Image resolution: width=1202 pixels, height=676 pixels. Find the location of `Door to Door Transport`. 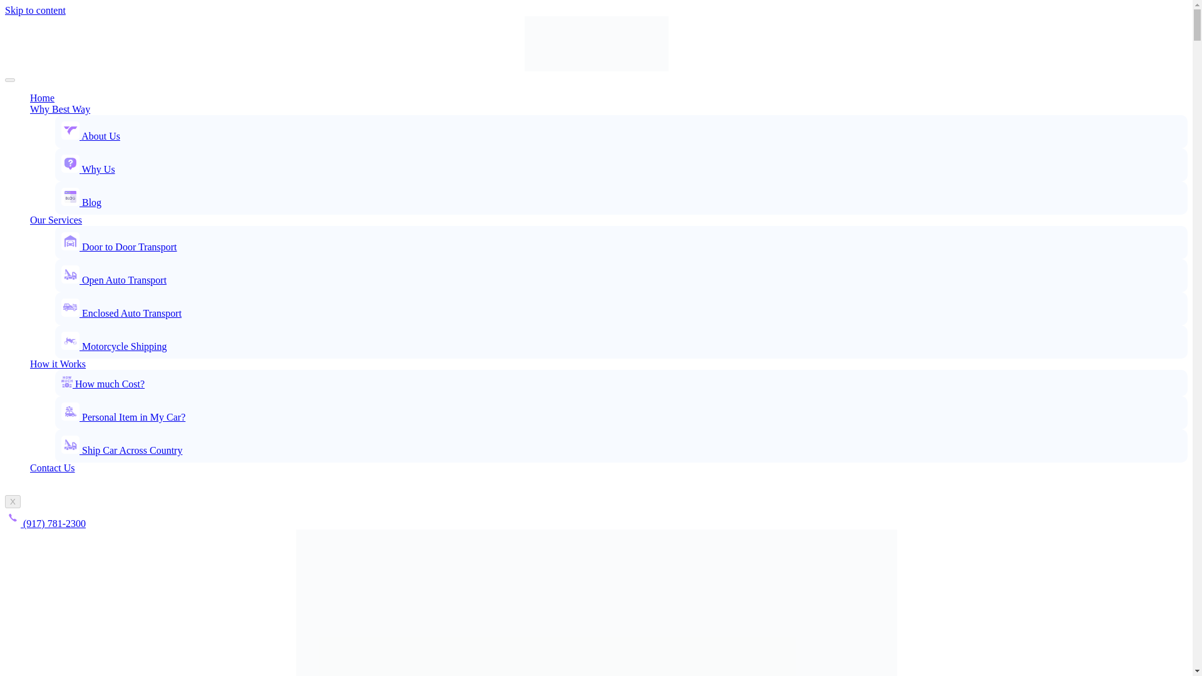

Door to Door Transport is located at coordinates (119, 247).